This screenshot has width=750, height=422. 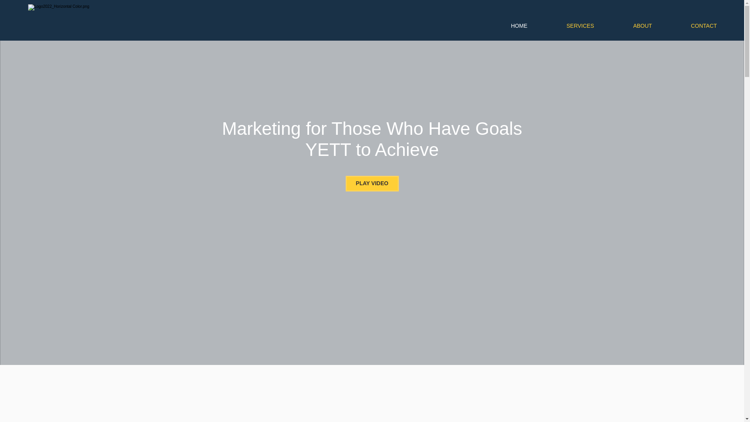 What do you see at coordinates (580, 26) in the screenshot?
I see `SERVICES` at bounding box center [580, 26].